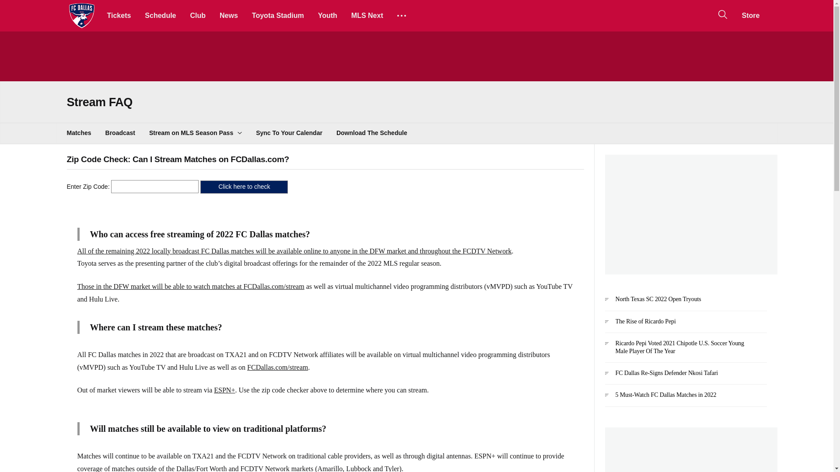  What do you see at coordinates (81, 16) in the screenshot?
I see `FC Dallas` at bounding box center [81, 16].